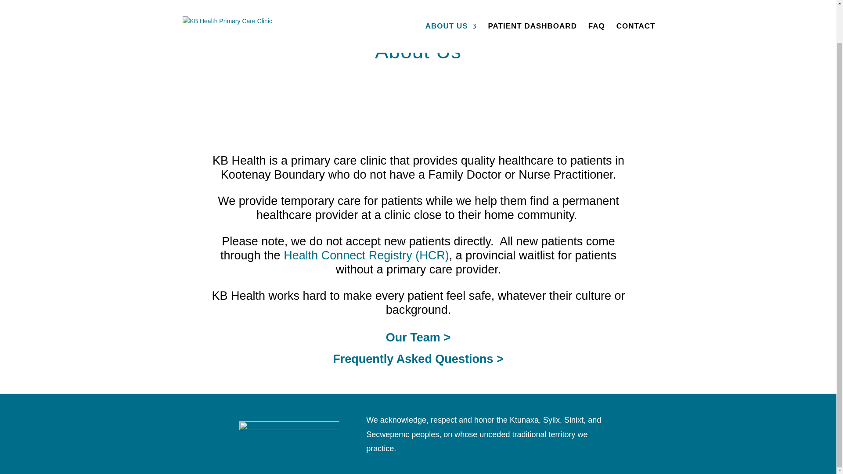 Image resolution: width=843 pixels, height=474 pixels. Describe the element at coordinates (597, 6) in the screenshot. I see `FAQ` at that location.